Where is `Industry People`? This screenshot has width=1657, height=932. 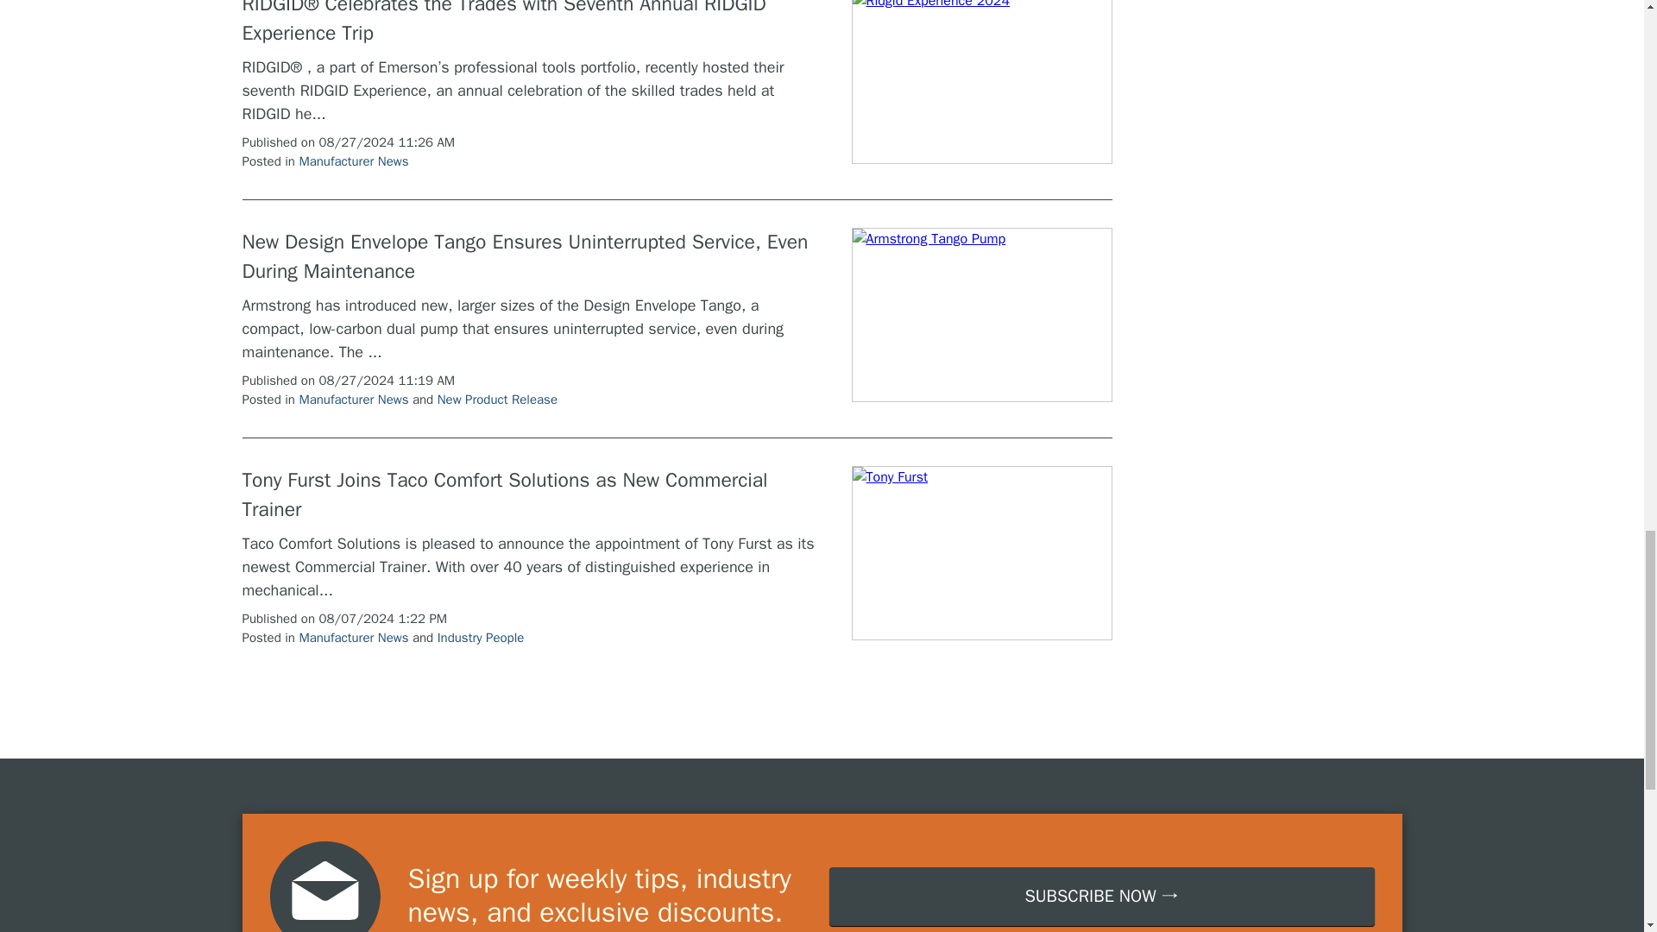 Industry People is located at coordinates (481, 638).